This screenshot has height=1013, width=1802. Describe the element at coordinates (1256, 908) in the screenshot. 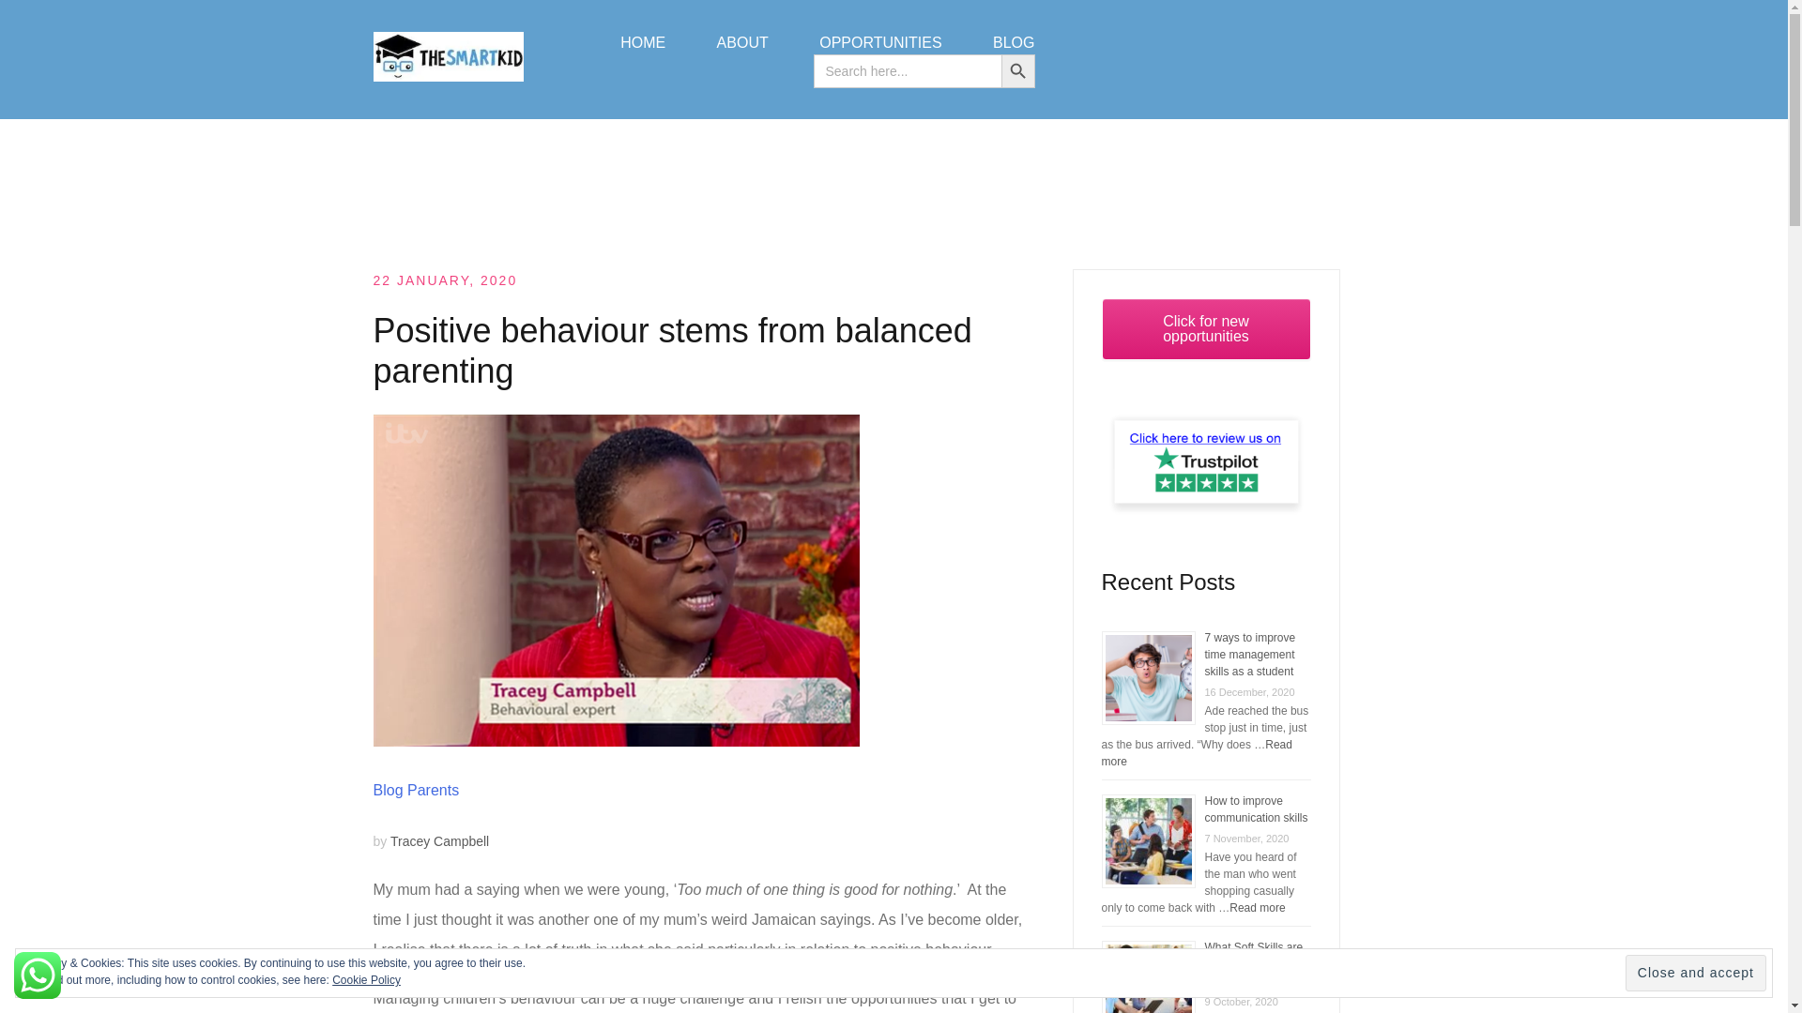

I see `Read more` at that location.